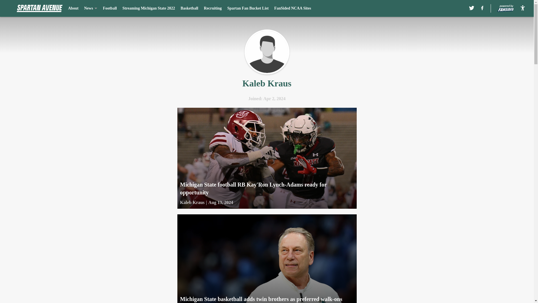 Image resolution: width=538 pixels, height=303 pixels. What do you see at coordinates (267, 52) in the screenshot?
I see `Kaleb Kraus` at bounding box center [267, 52].